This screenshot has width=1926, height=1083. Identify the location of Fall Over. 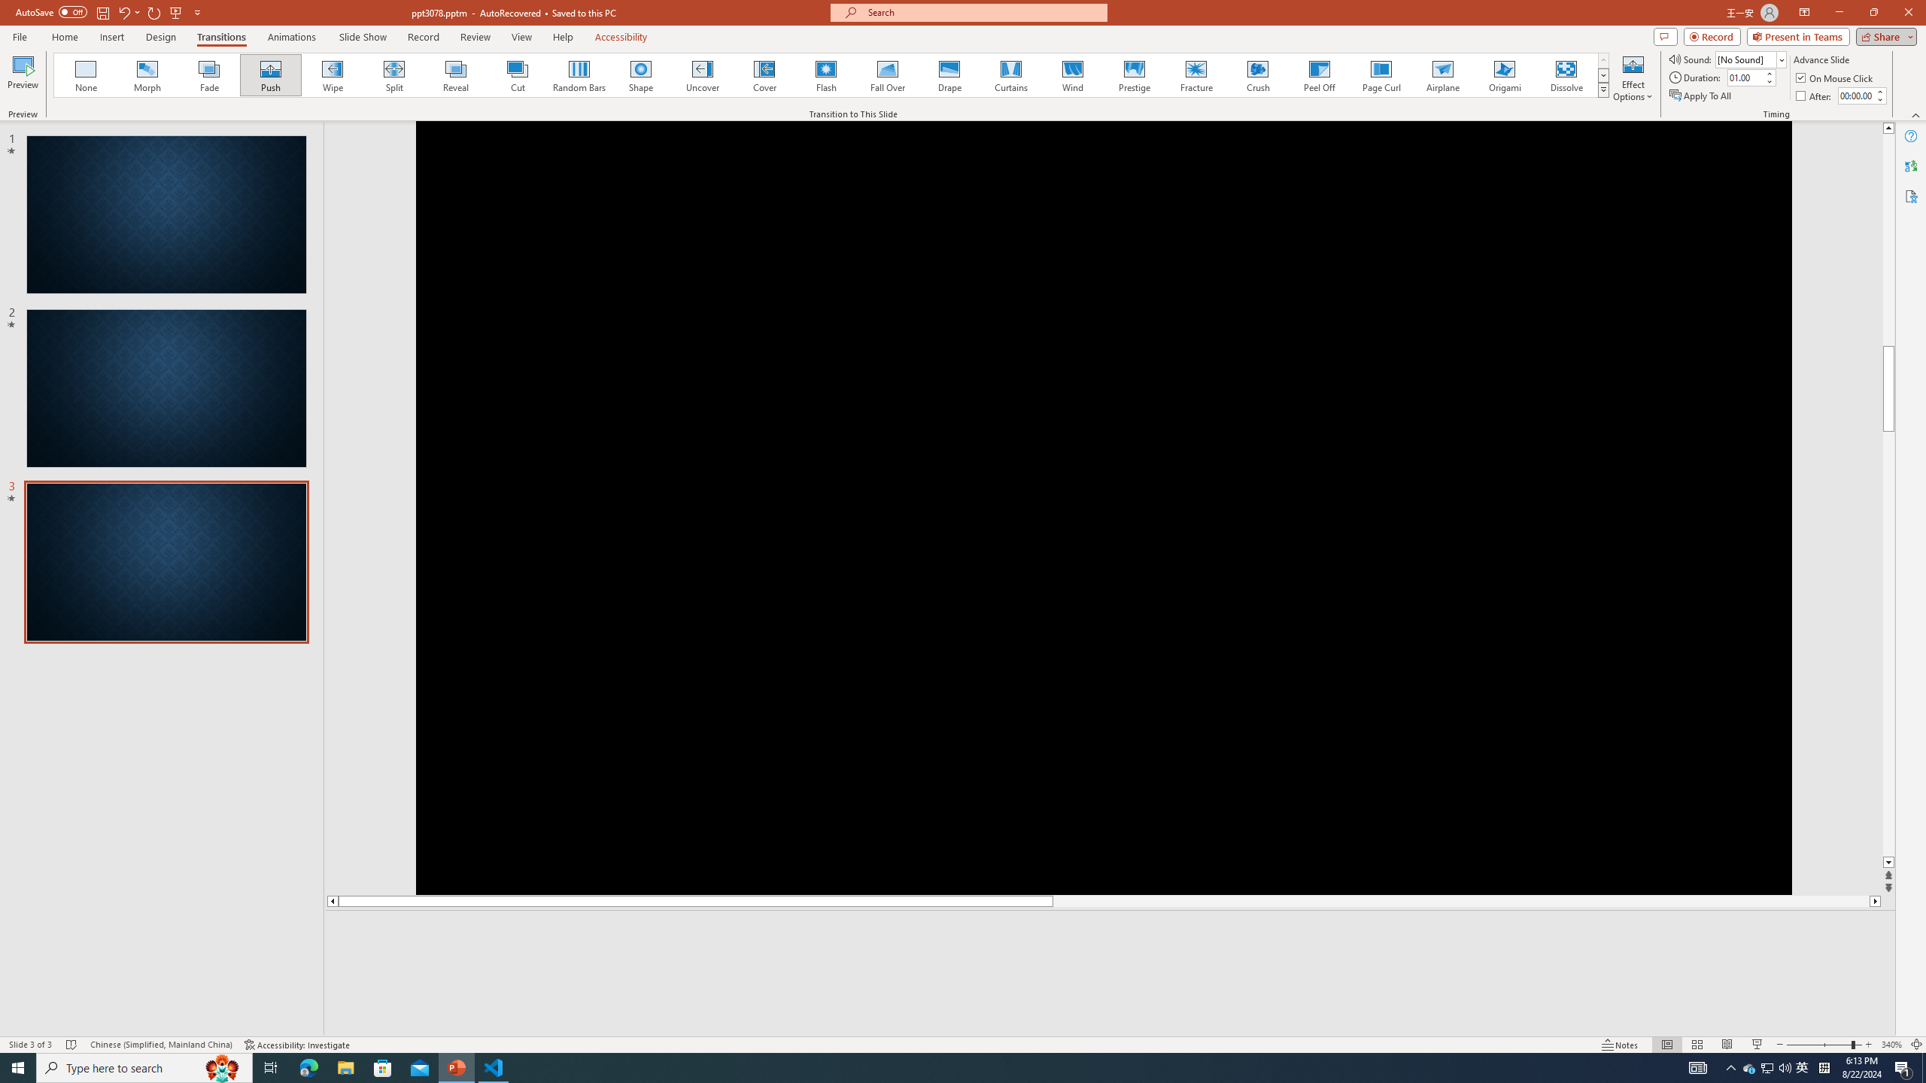
(888, 75).